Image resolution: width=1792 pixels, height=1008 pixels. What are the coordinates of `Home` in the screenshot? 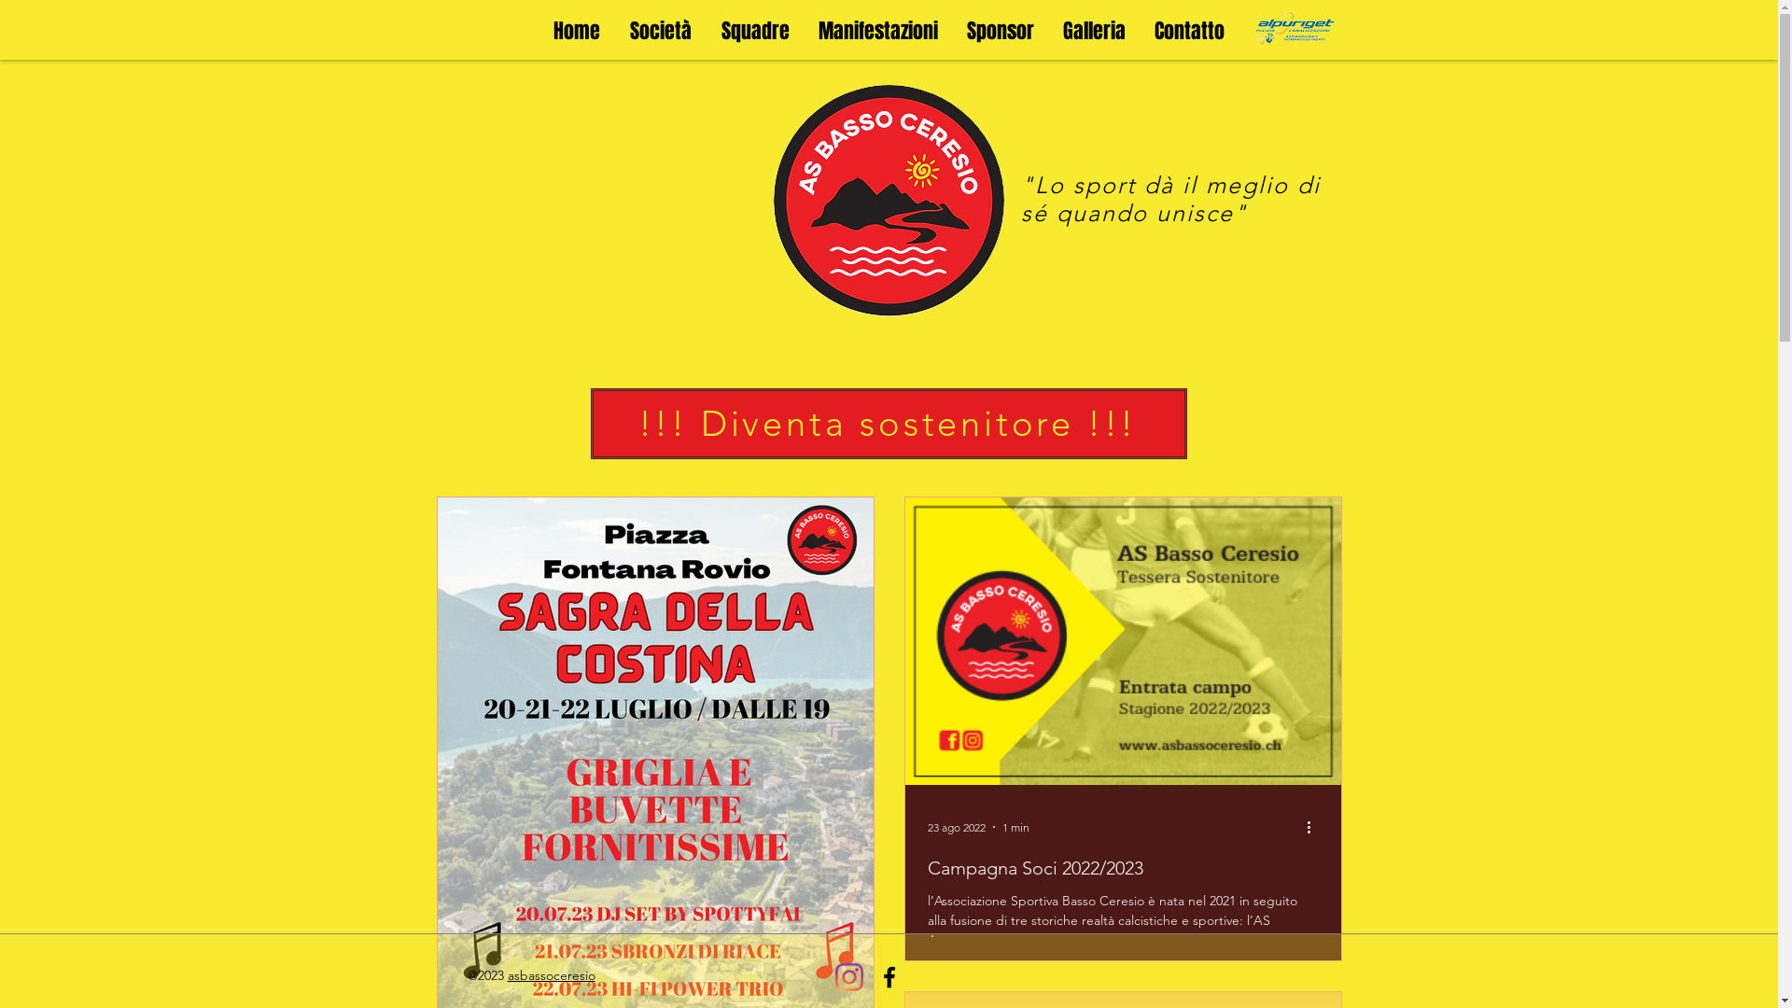 It's located at (576, 30).